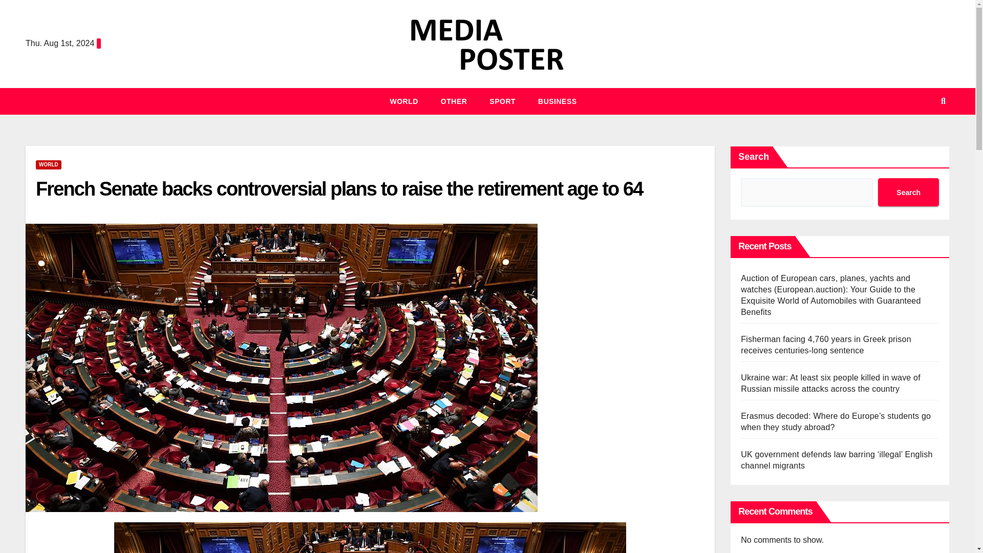 The height and width of the screenshot is (553, 983). What do you see at coordinates (557, 101) in the screenshot?
I see `Business` at bounding box center [557, 101].